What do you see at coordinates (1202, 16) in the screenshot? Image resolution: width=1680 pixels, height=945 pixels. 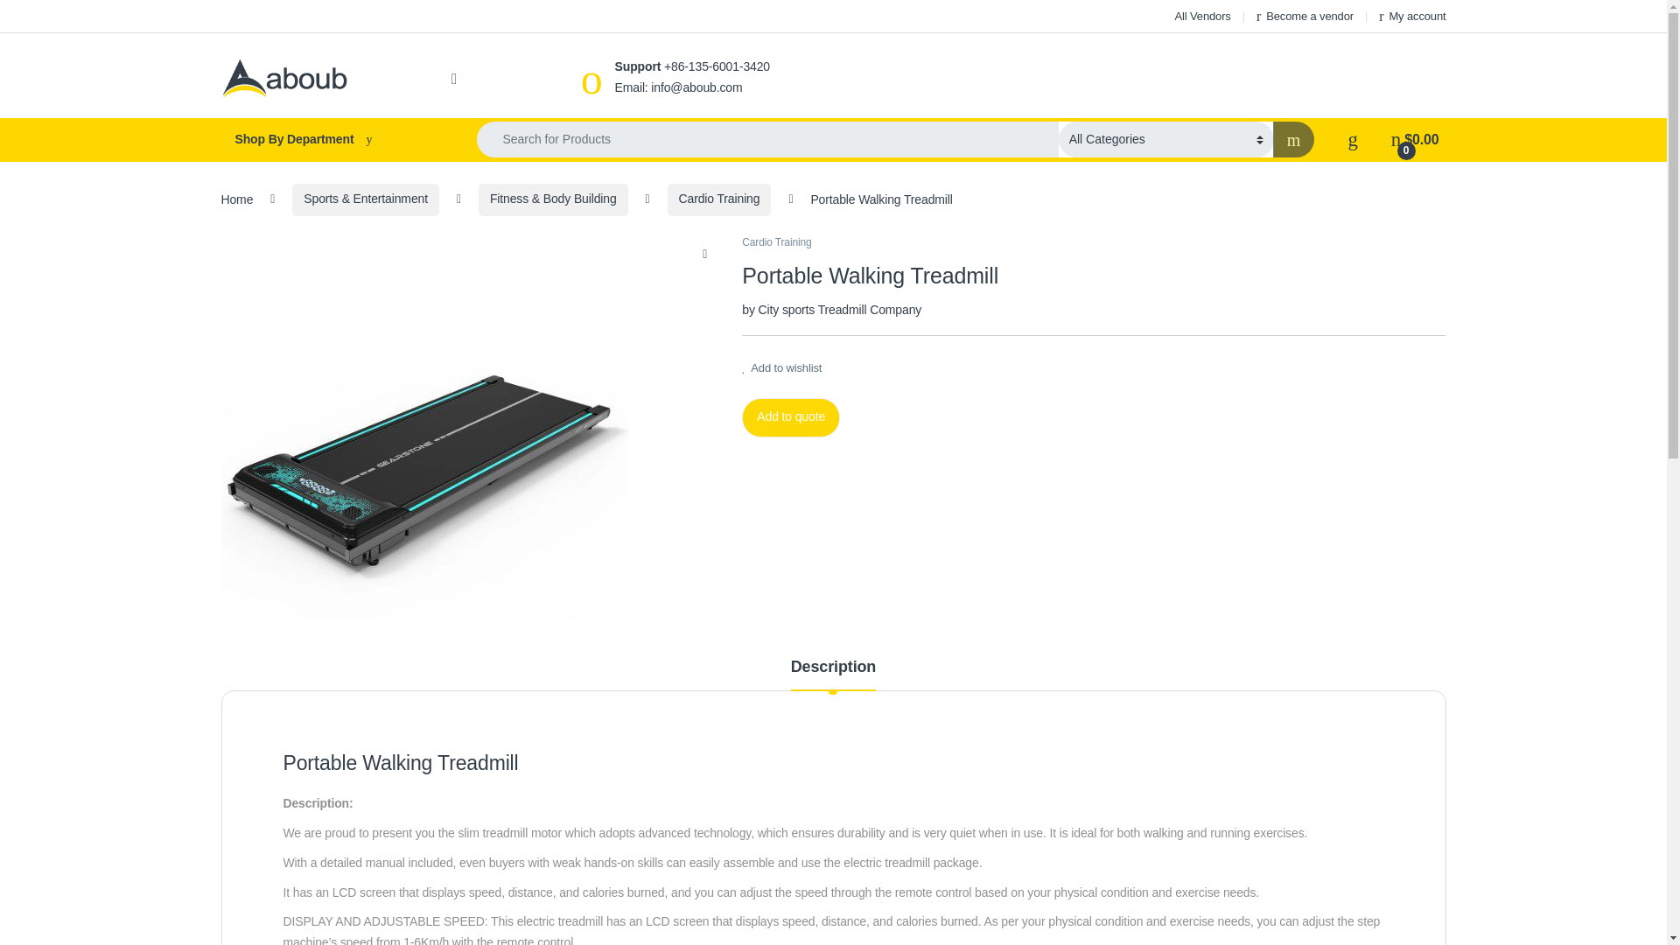 I see `All Vendors` at bounding box center [1202, 16].